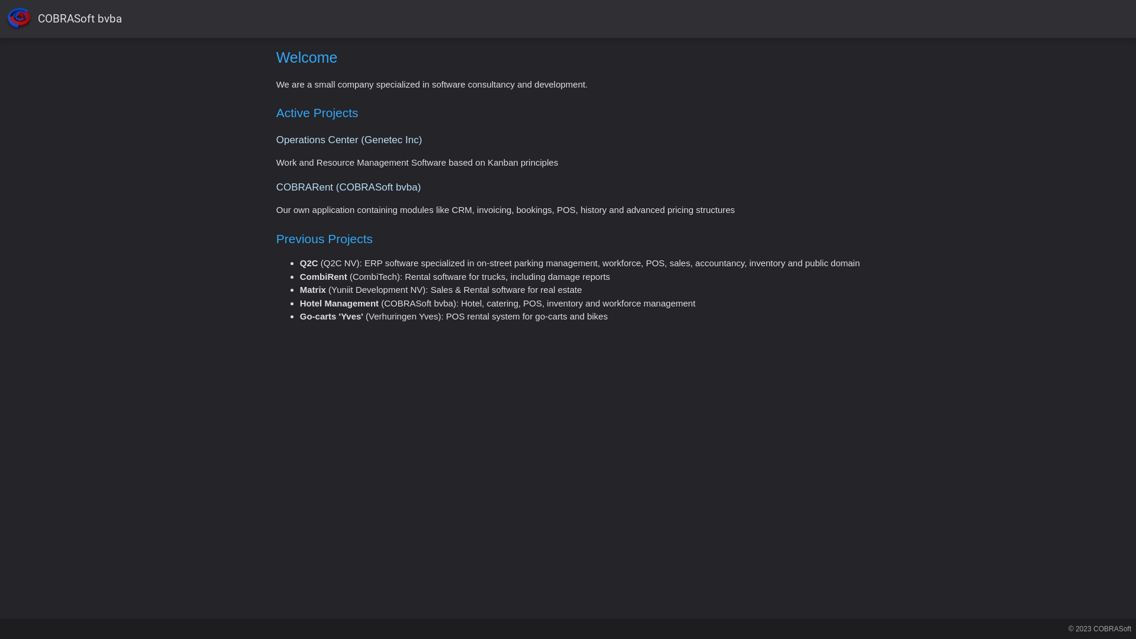 Image resolution: width=1136 pixels, height=639 pixels. I want to click on COBRASoft bvba, so click(63, 19).